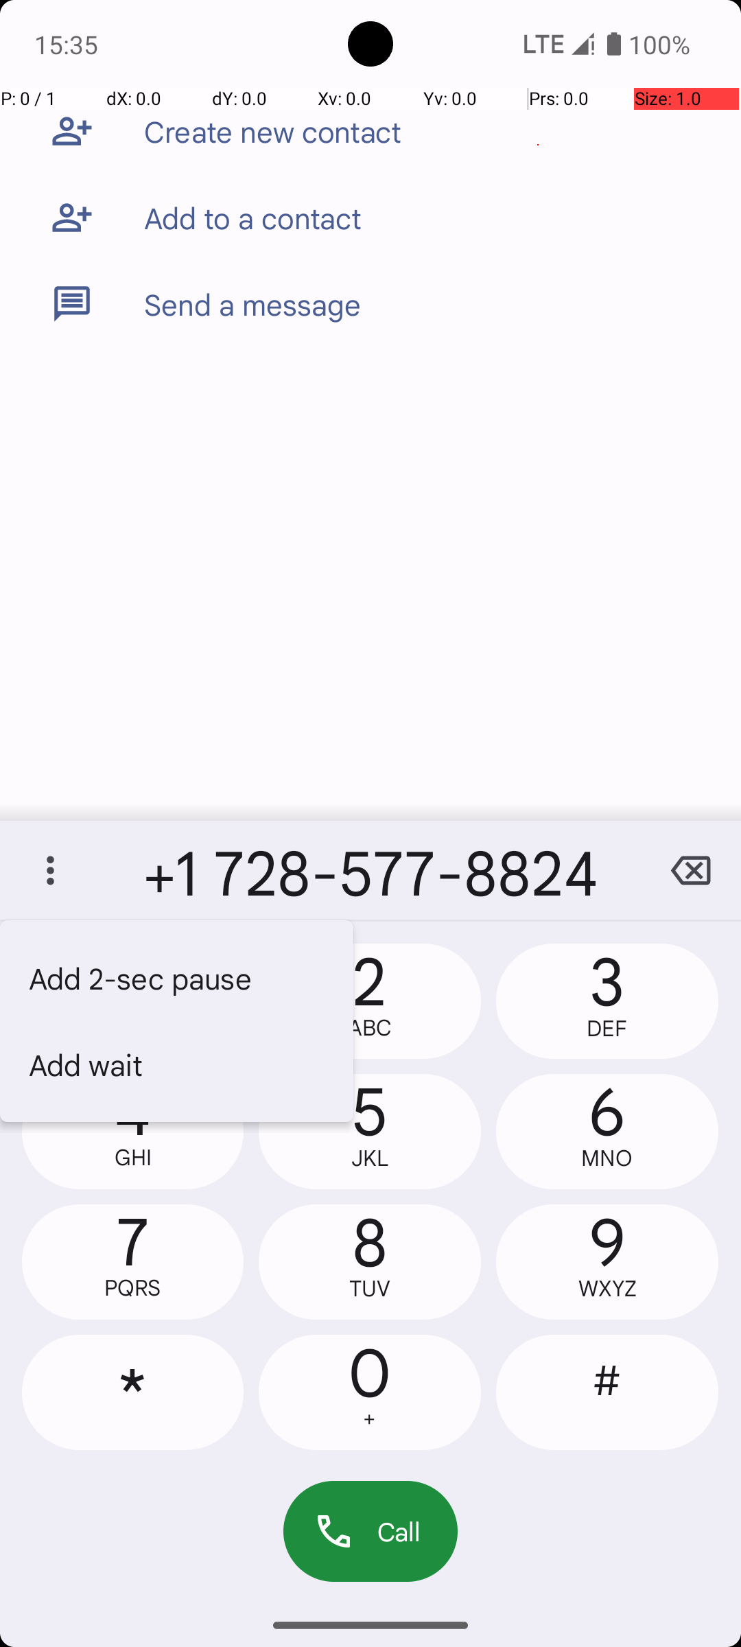 The width and height of the screenshot is (741, 1647). Describe the element at coordinates (177, 978) in the screenshot. I see `Add 2-sec pause` at that location.